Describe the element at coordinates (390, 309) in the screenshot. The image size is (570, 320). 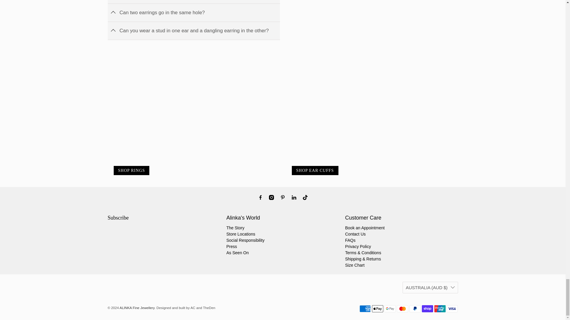
I see `Google Pay` at that location.